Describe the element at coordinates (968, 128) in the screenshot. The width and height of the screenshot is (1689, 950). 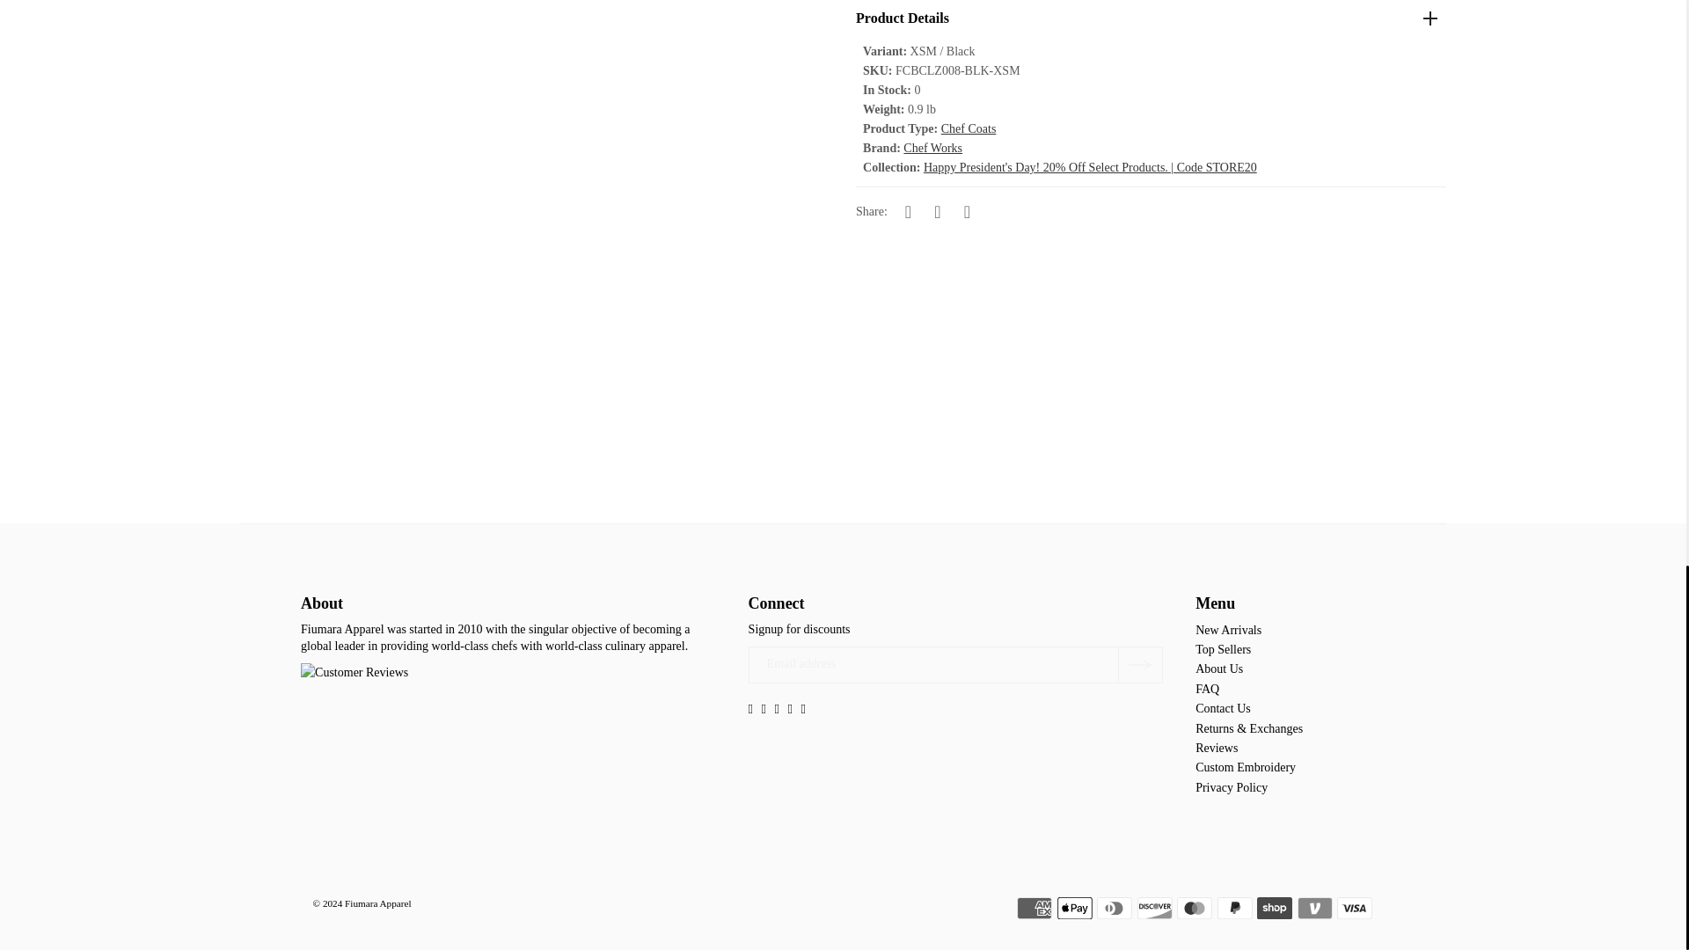
I see `Chef Coats` at that location.